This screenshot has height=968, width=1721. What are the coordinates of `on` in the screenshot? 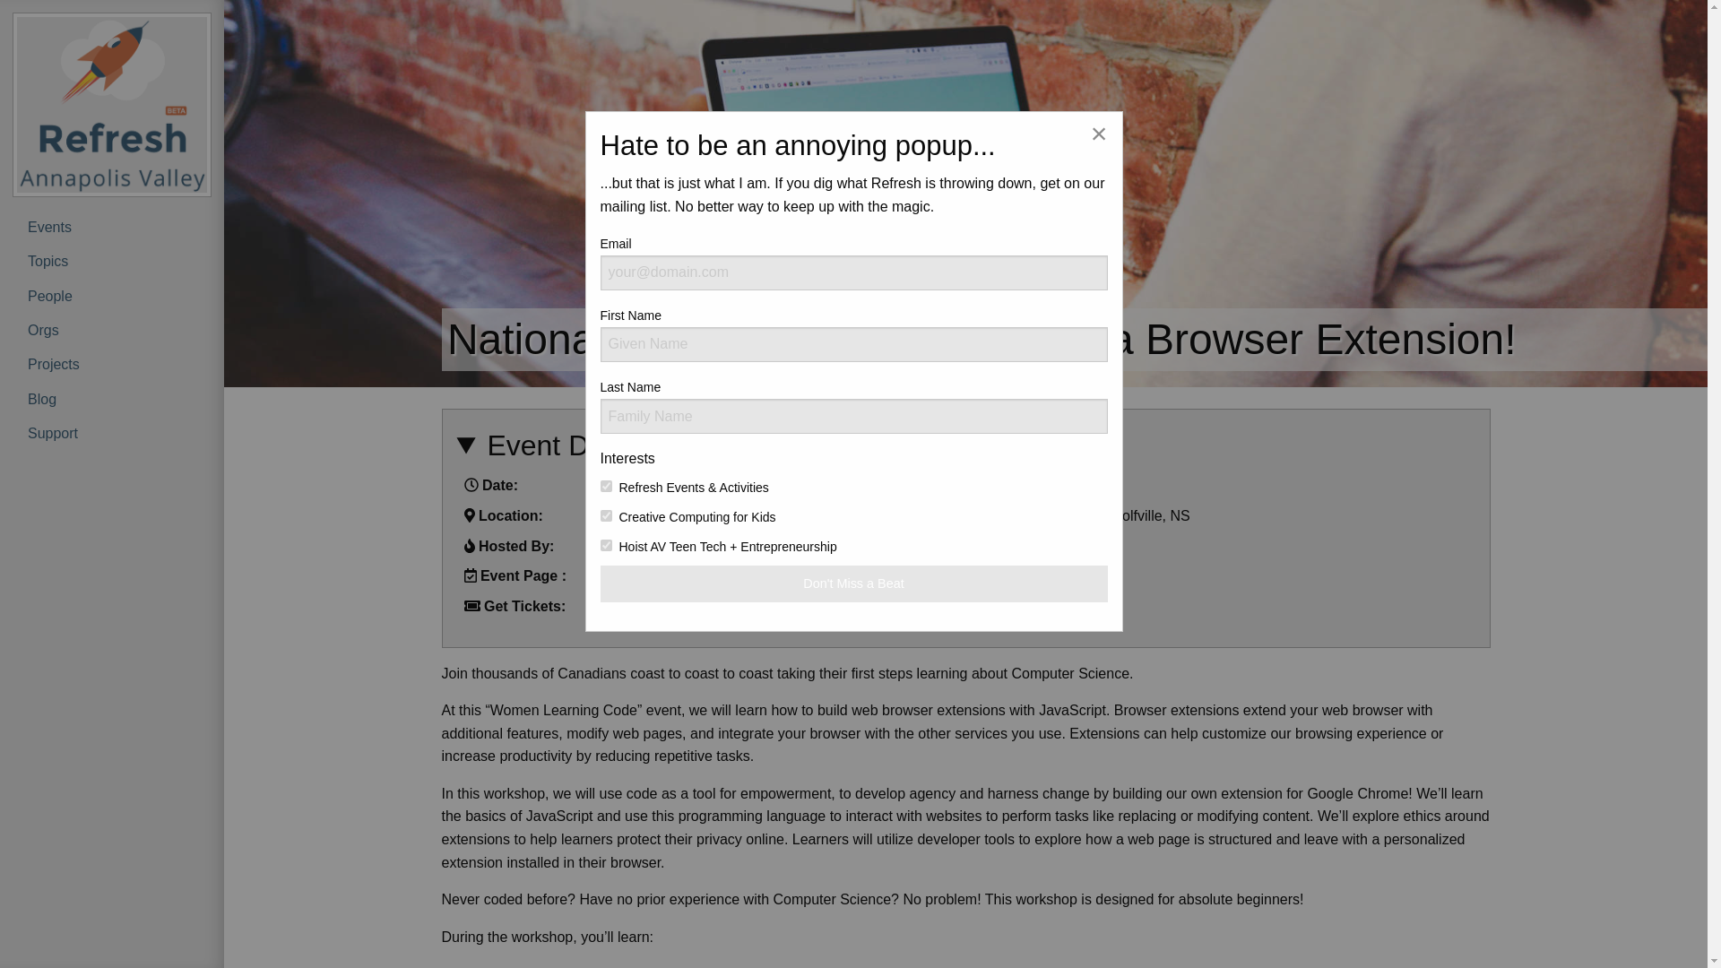 It's located at (606, 516).